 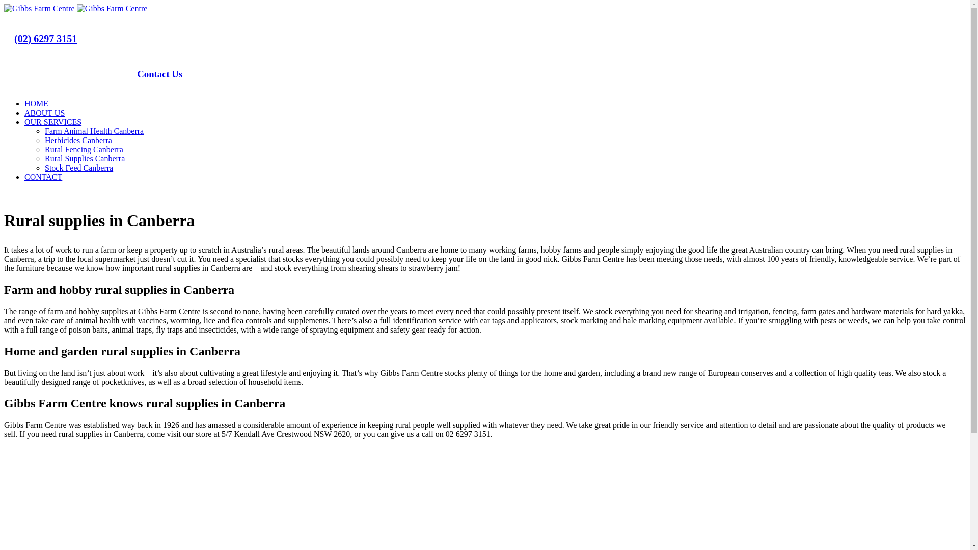 What do you see at coordinates (78, 141) in the screenshot?
I see `Herbicides Canberra` at bounding box center [78, 141].